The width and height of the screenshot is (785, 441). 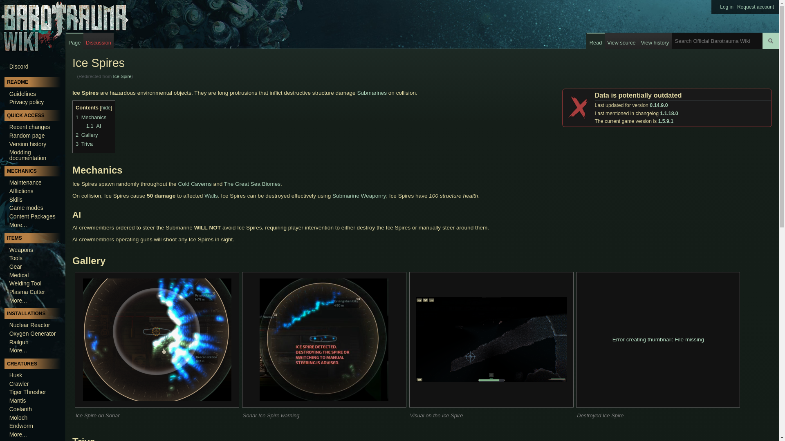 What do you see at coordinates (491, 340) in the screenshot?
I see `Visual on the Ice Spire` at bounding box center [491, 340].